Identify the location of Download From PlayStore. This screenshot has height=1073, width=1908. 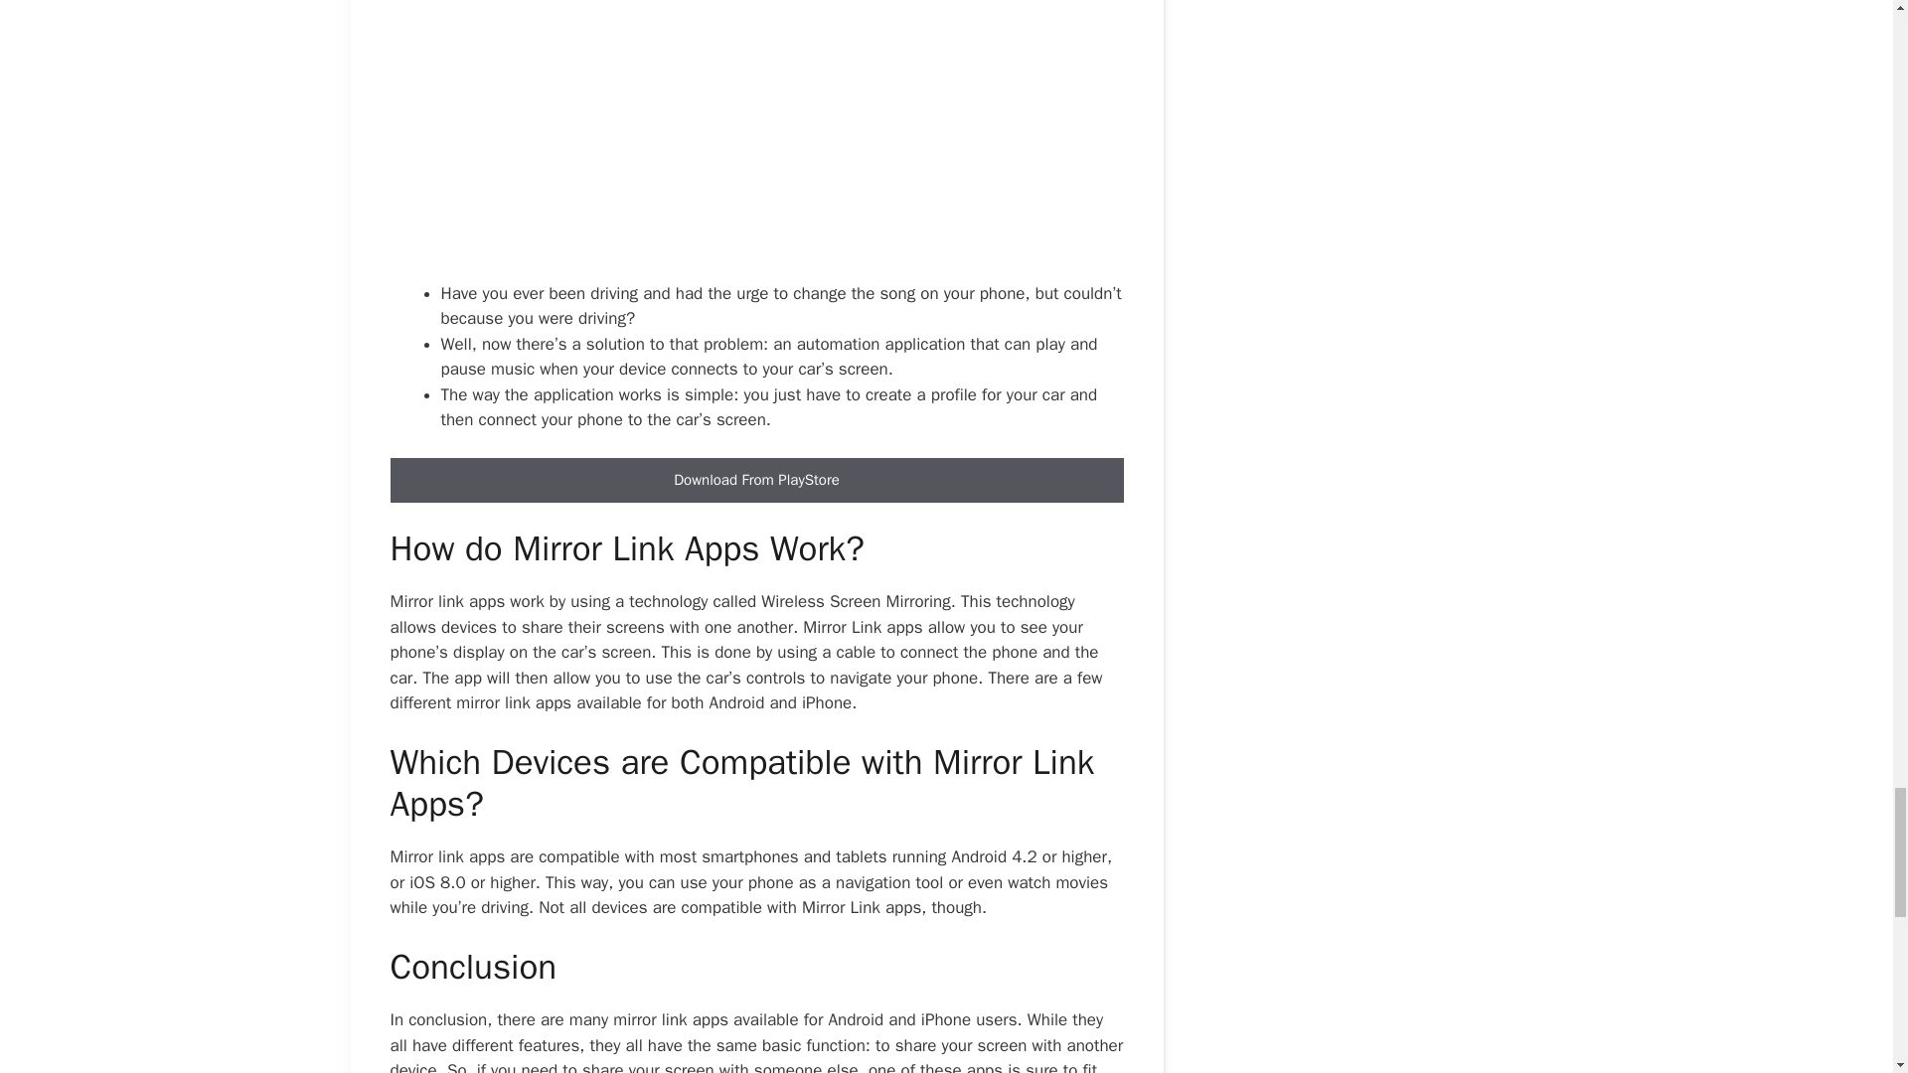
(755, 479).